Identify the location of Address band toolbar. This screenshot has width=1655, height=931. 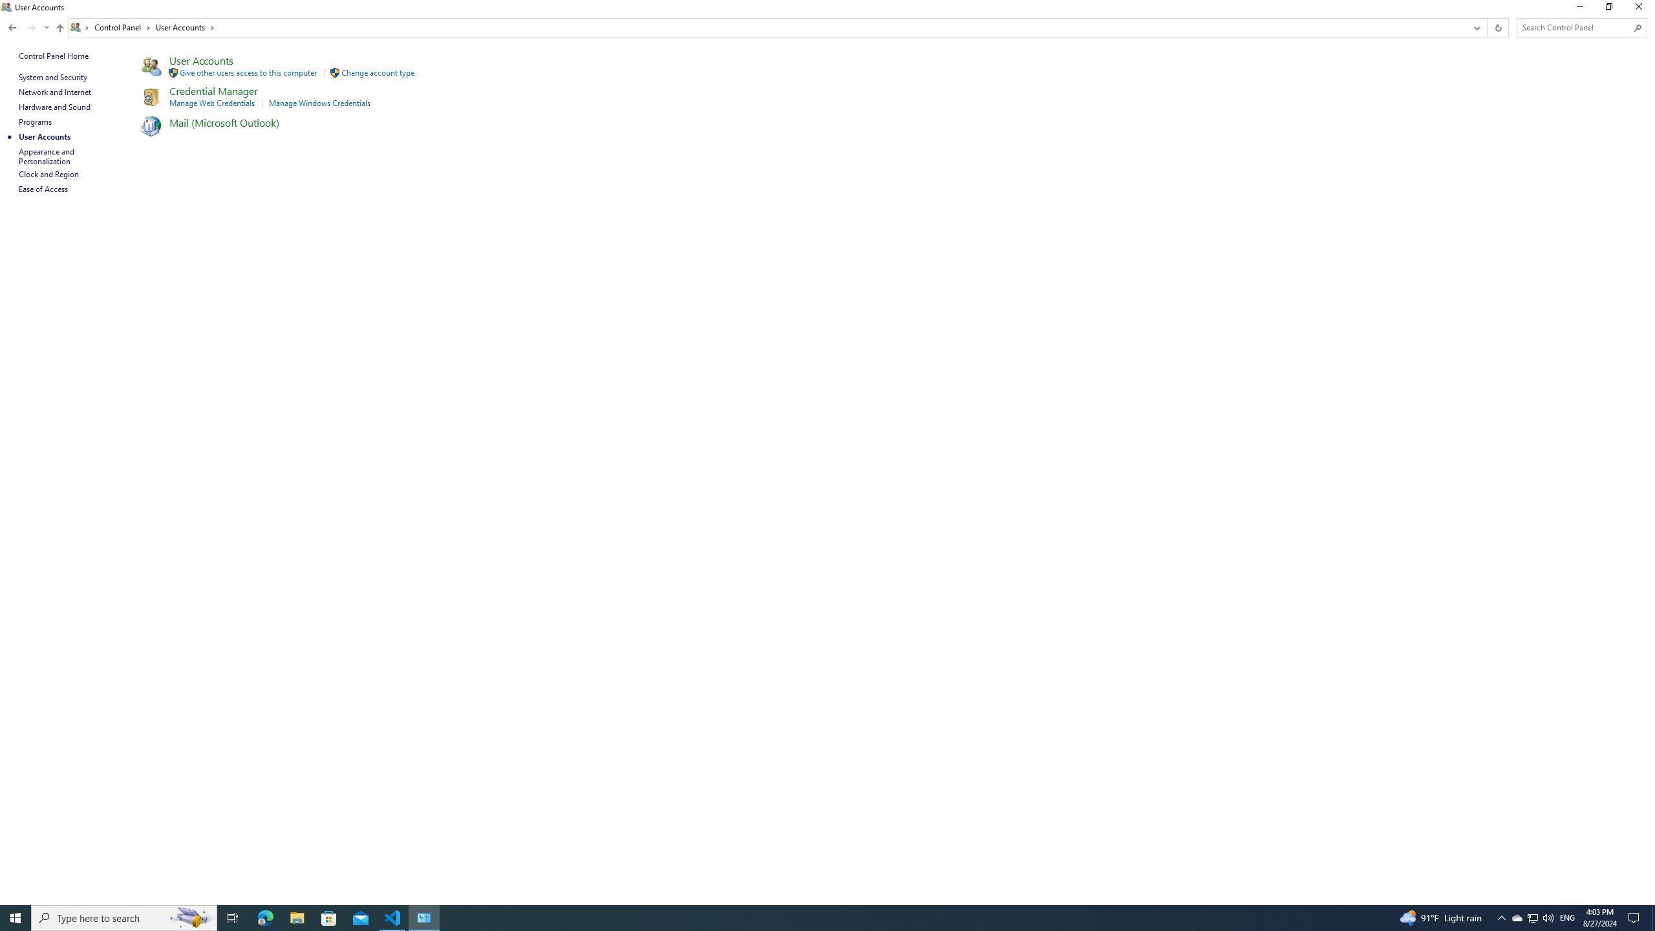
(1487, 27).